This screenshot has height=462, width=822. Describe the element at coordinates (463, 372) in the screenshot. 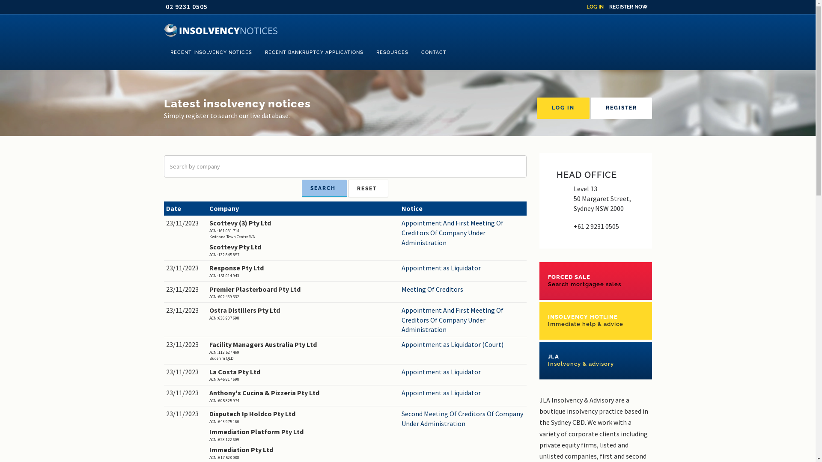

I see `Appointment as Liquidator` at that location.